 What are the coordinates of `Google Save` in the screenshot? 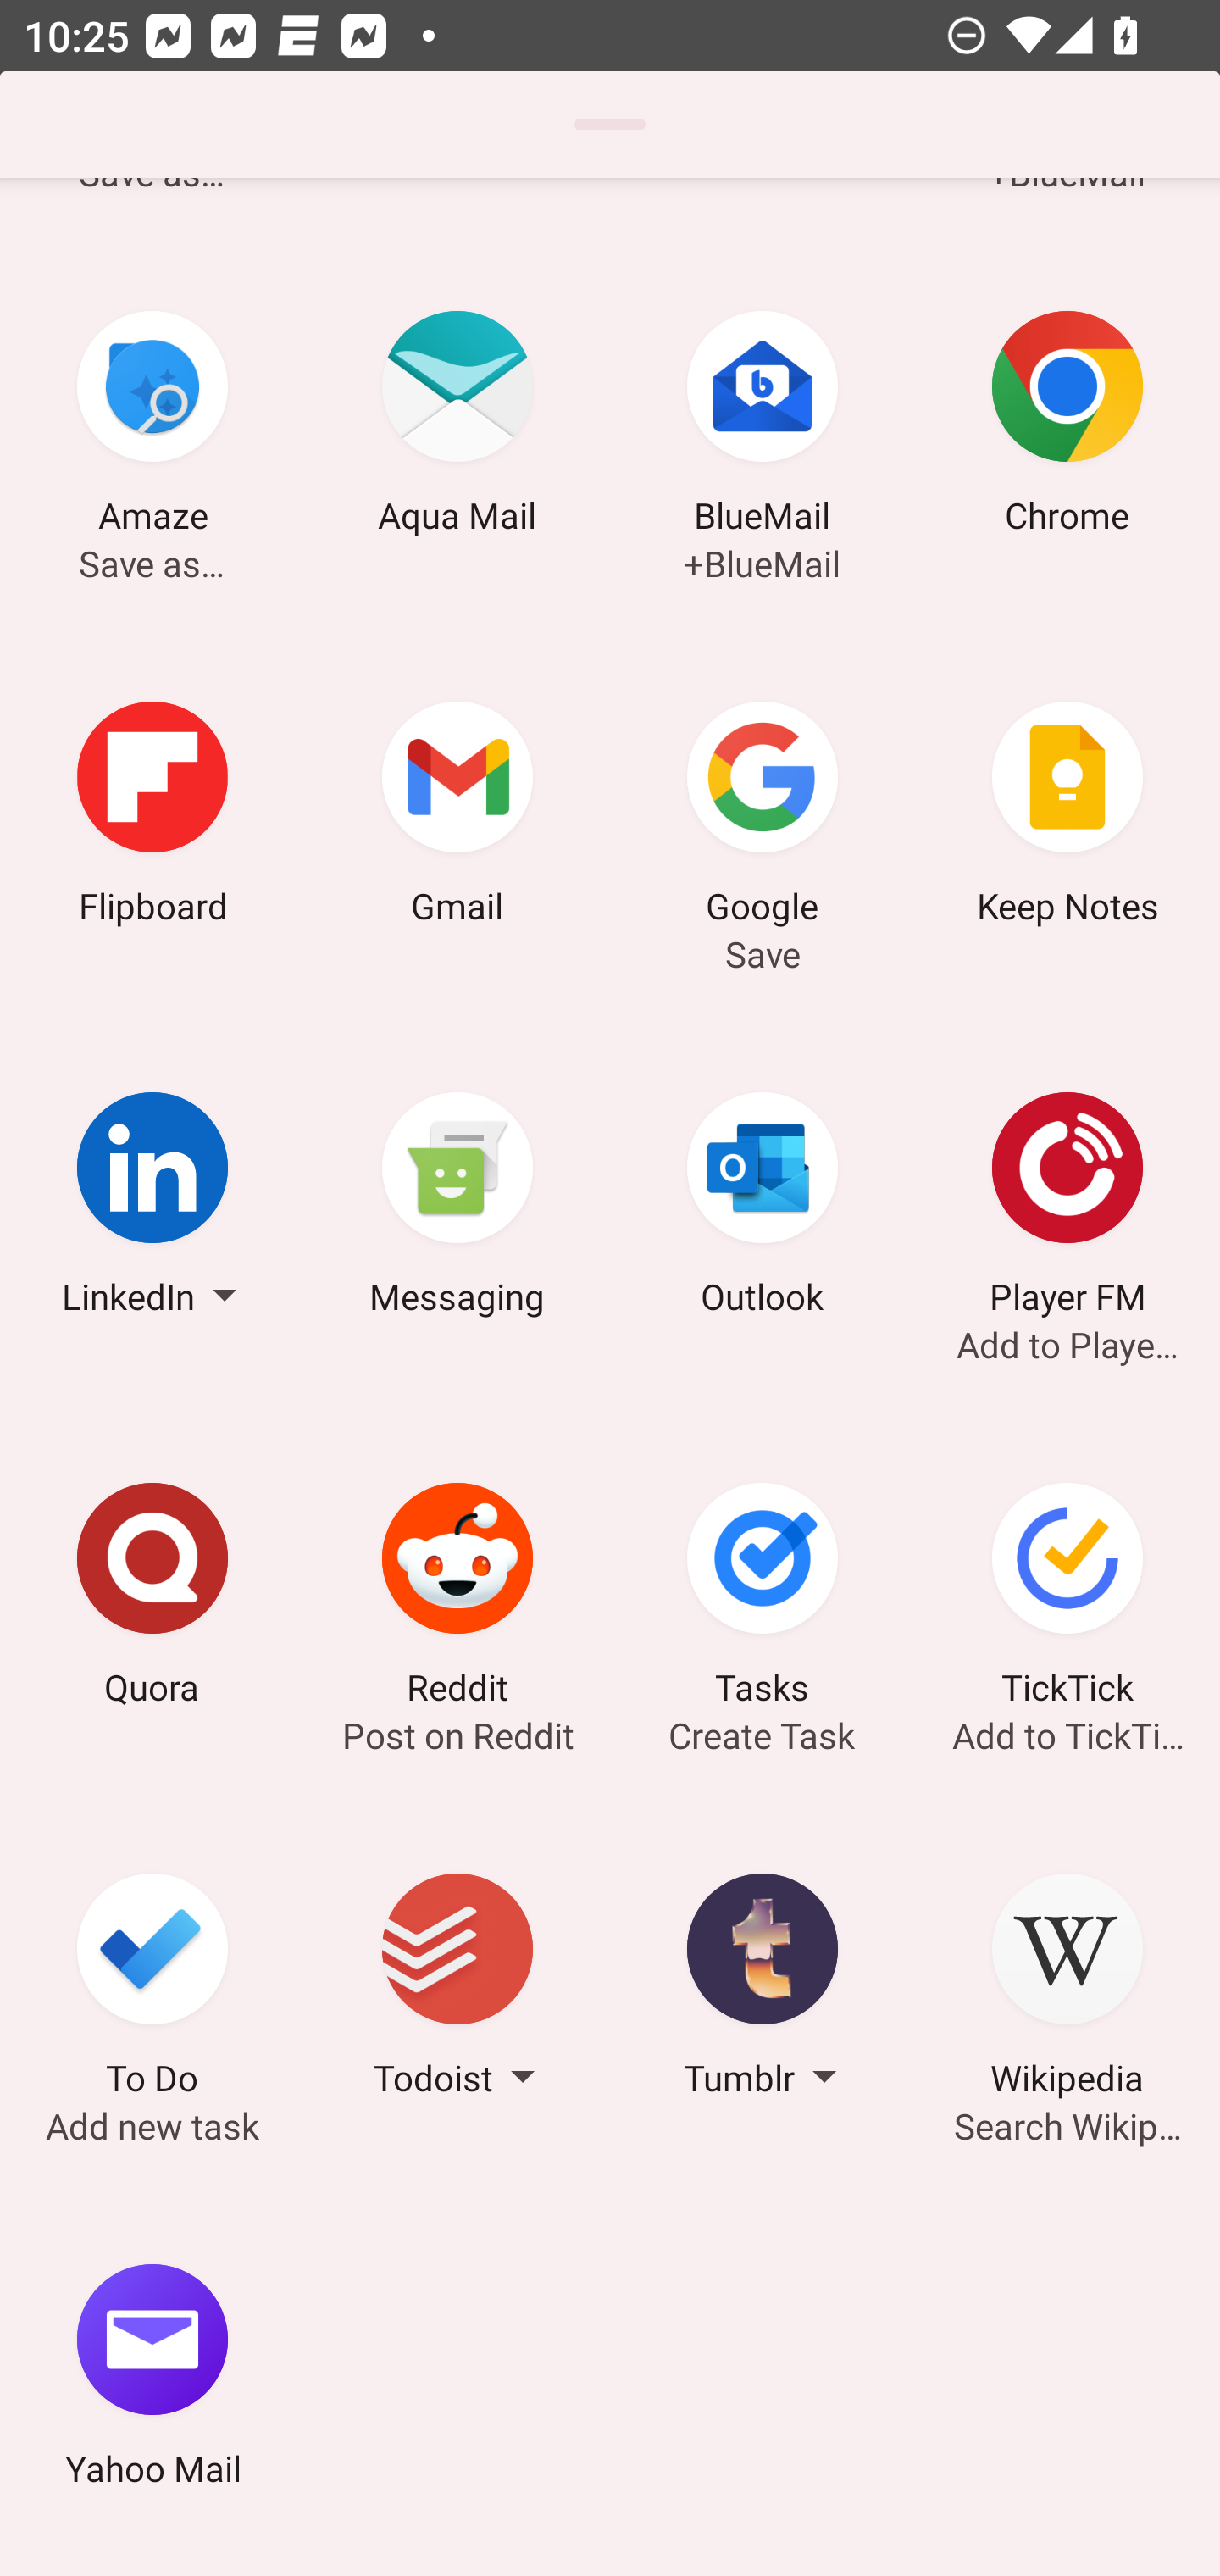 It's located at (762, 817).